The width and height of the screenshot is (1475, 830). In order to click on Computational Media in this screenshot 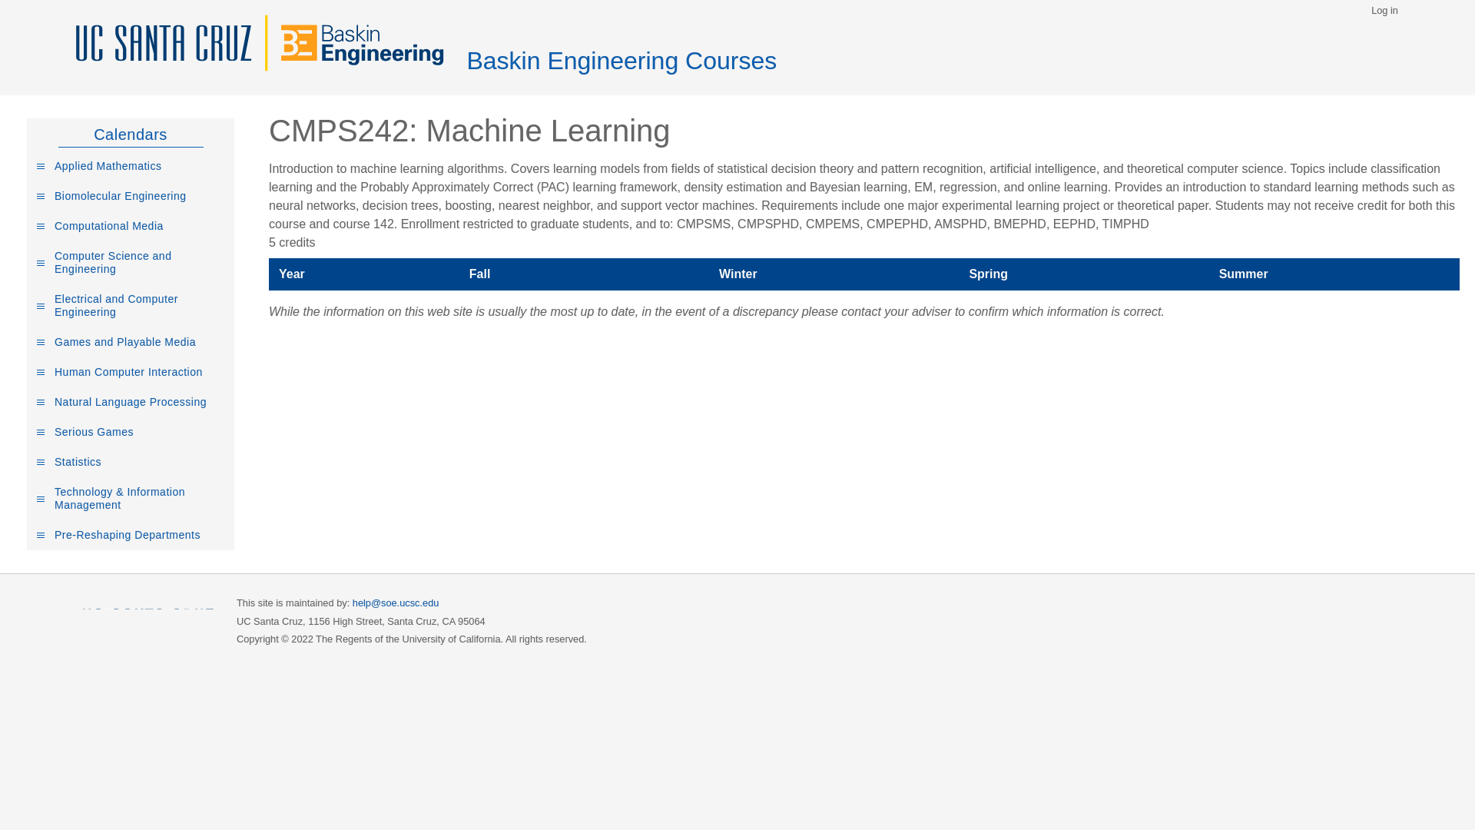, I will do `click(131, 226)`.